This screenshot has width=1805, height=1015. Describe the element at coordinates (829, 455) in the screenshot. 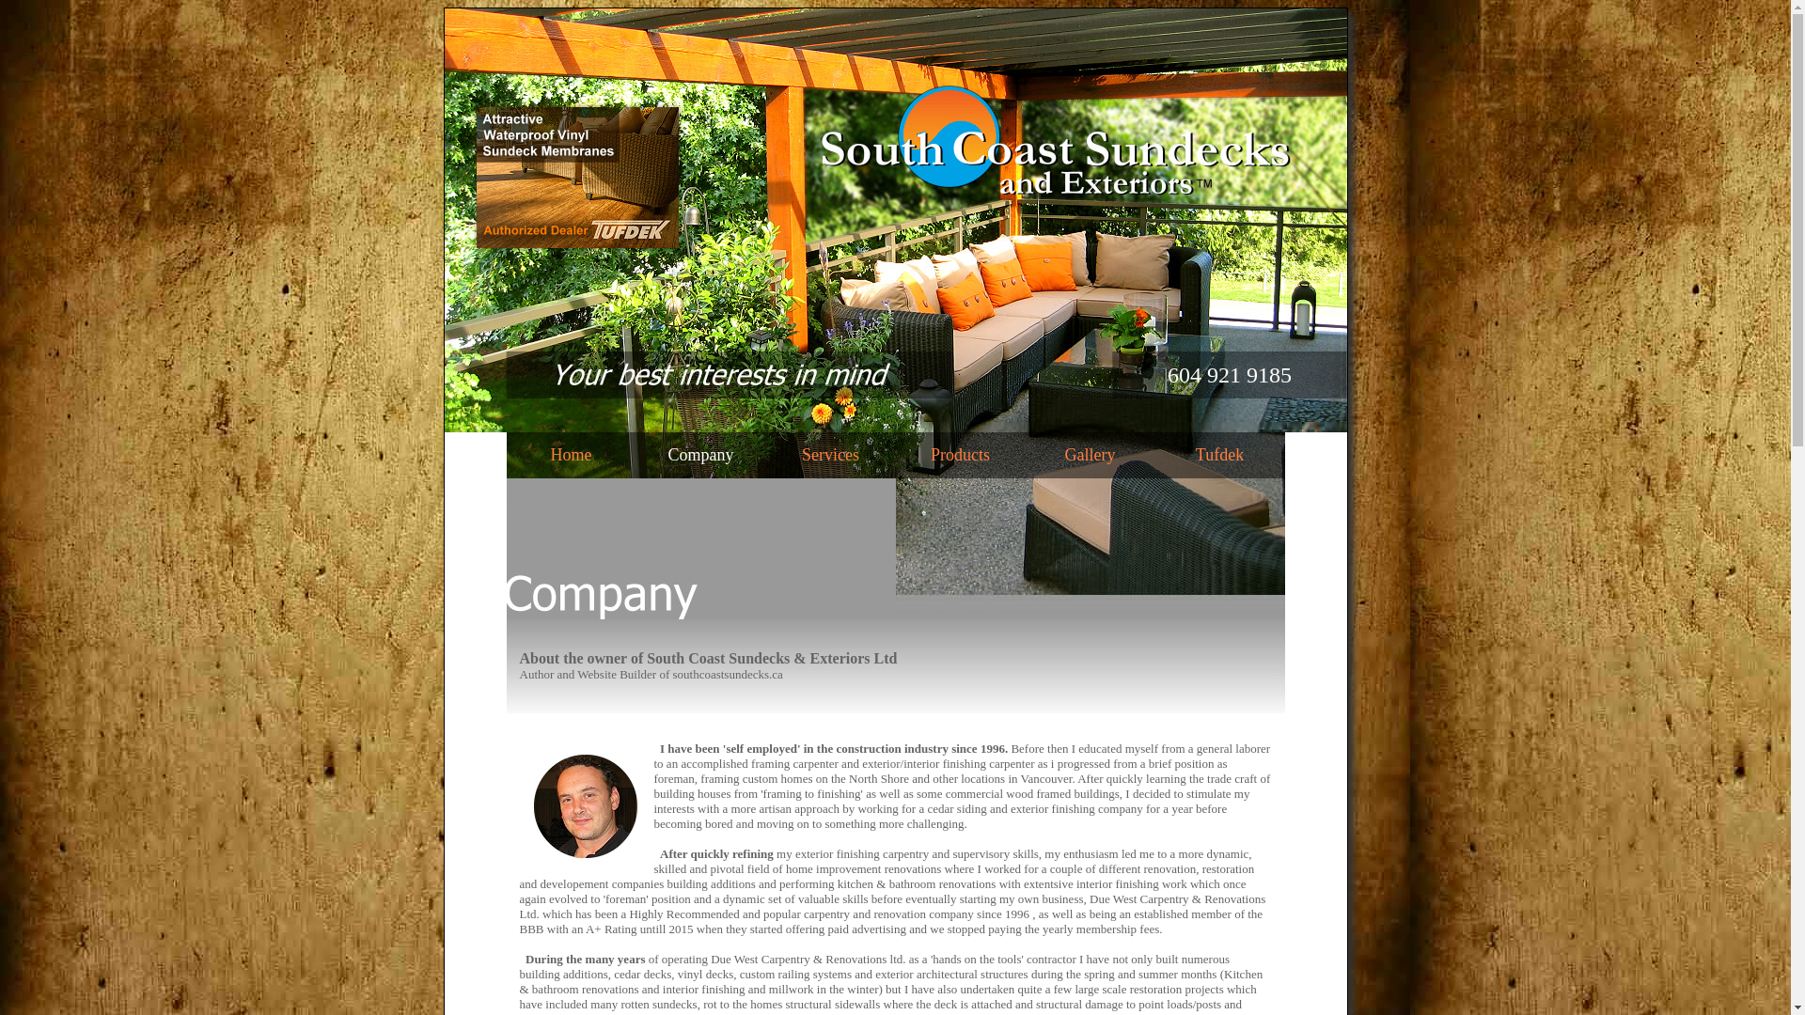

I see `Services` at that location.